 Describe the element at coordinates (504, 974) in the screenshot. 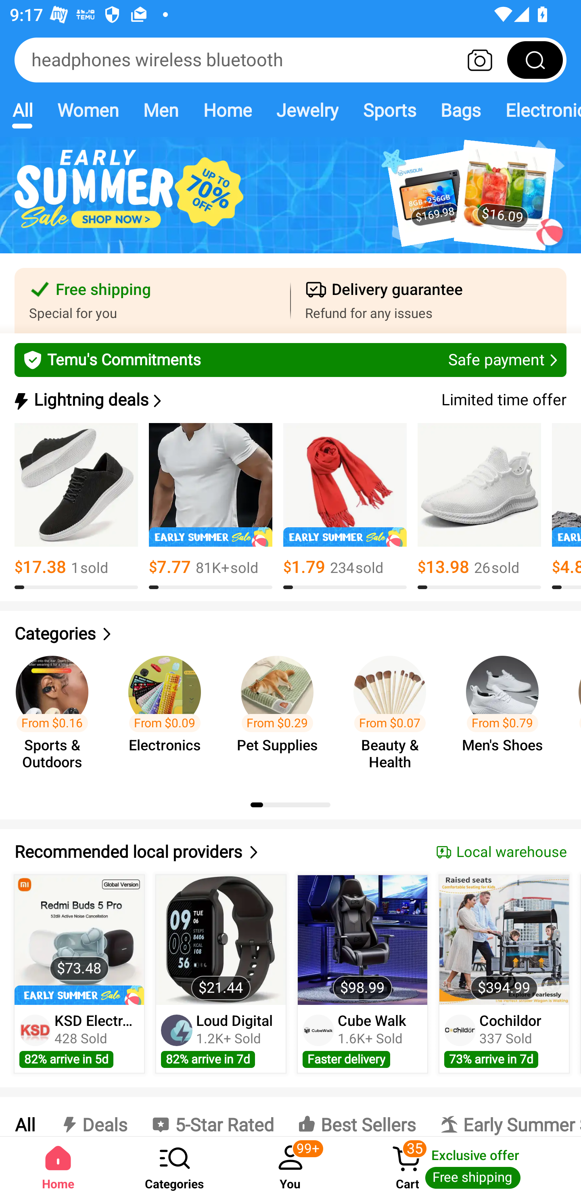

I see `$394.99 Cochildor 337 Sold 73% arrive in 7d` at that location.